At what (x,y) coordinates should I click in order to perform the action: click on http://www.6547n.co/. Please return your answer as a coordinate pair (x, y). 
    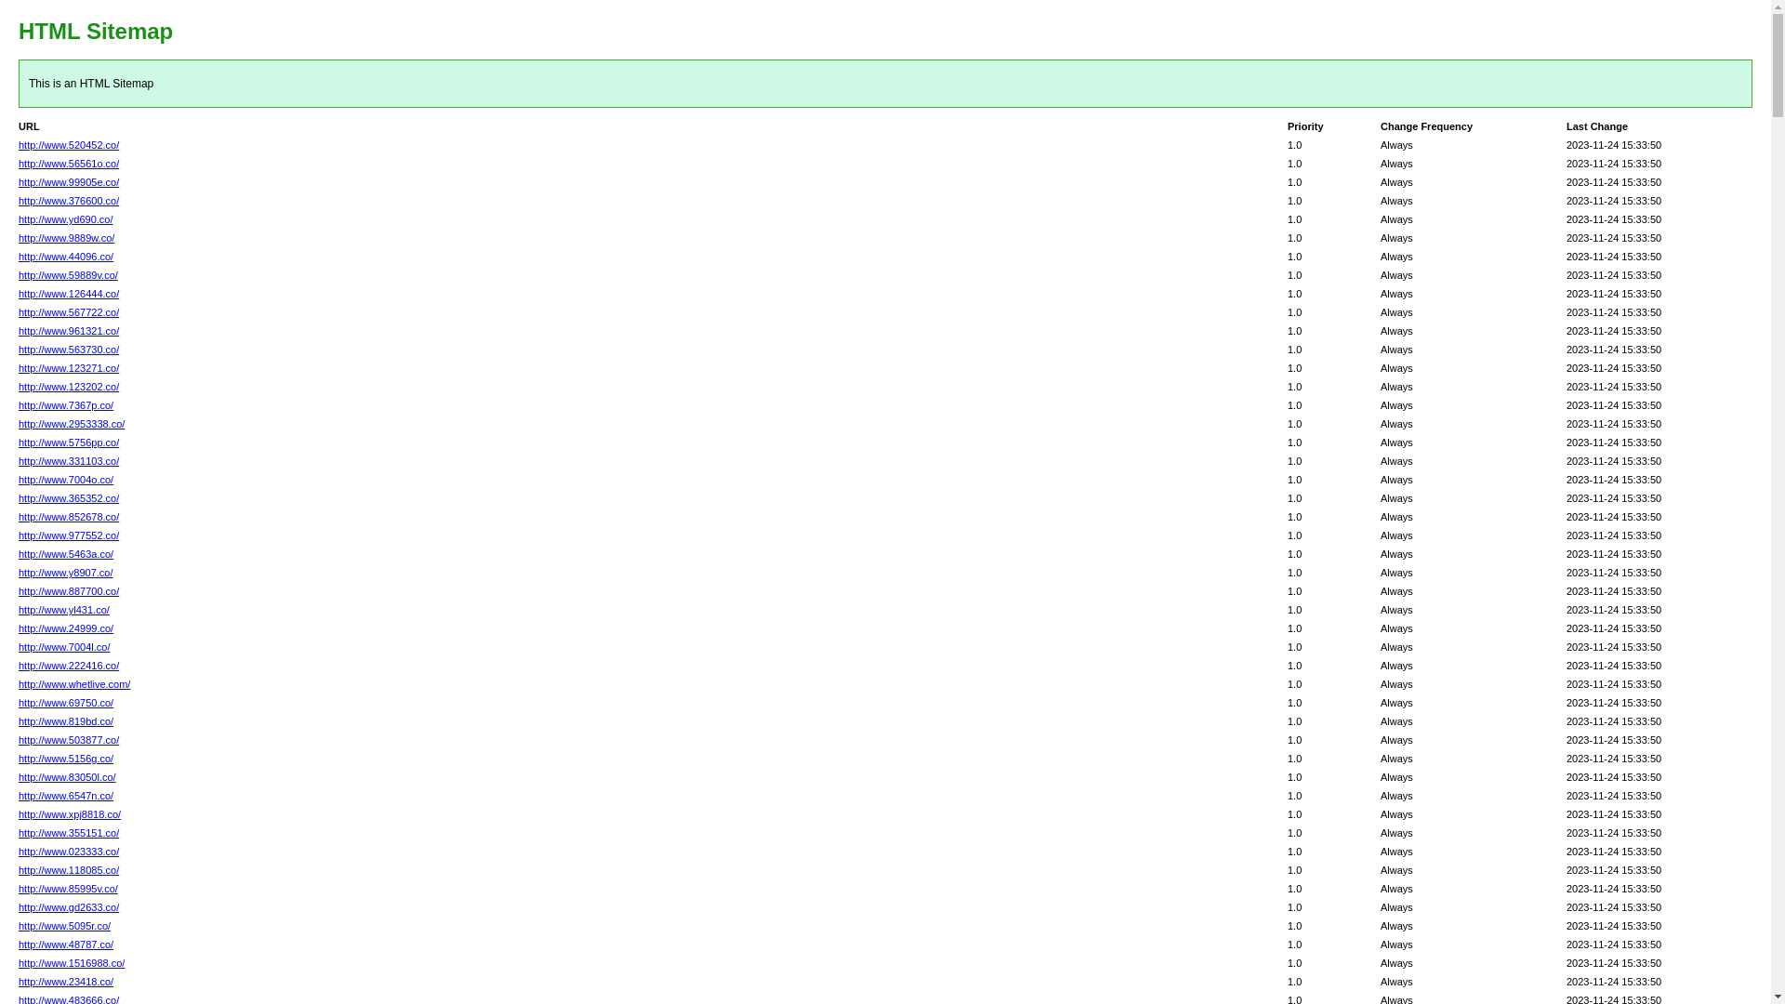
    Looking at the image, I should click on (66, 796).